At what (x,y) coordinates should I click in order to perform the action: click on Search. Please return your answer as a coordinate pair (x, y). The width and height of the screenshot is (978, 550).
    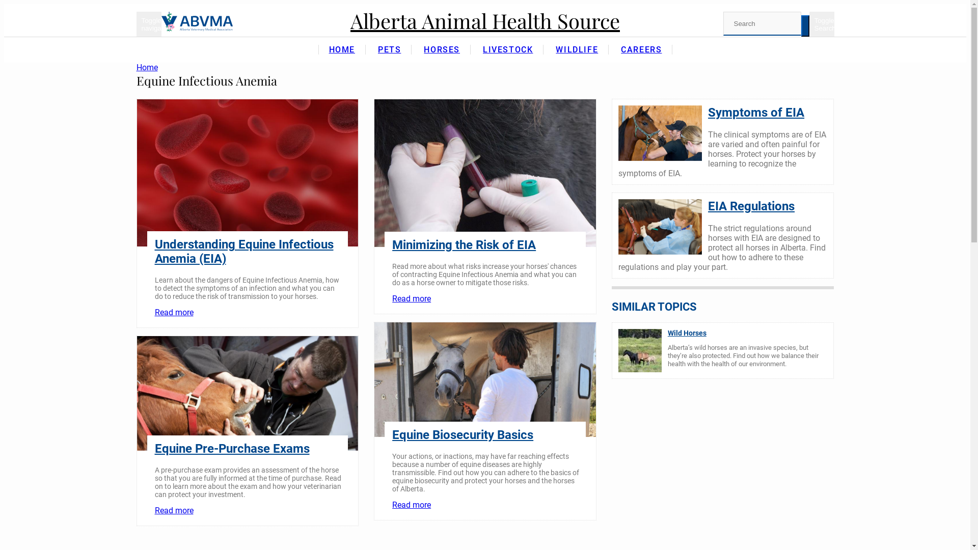
    Looking at the image, I should click on (767, 34).